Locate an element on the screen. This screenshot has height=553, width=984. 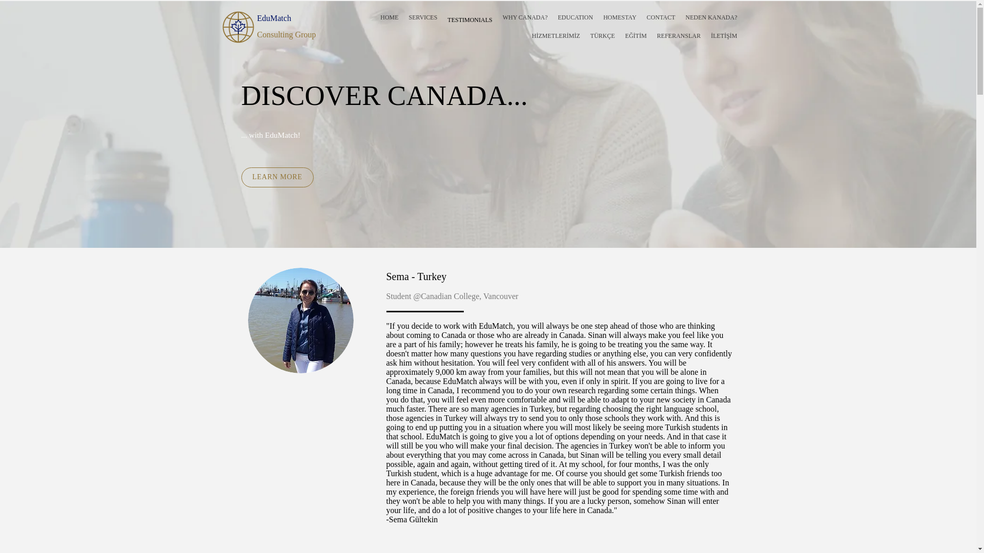
HOME is located at coordinates (389, 17).